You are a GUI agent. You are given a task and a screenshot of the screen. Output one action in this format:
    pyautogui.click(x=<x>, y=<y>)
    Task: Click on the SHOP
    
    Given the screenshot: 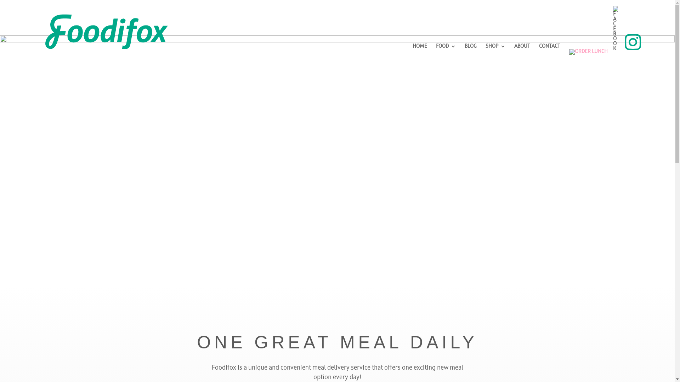 What is the action you would take?
    pyautogui.click(x=495, y=50)
    